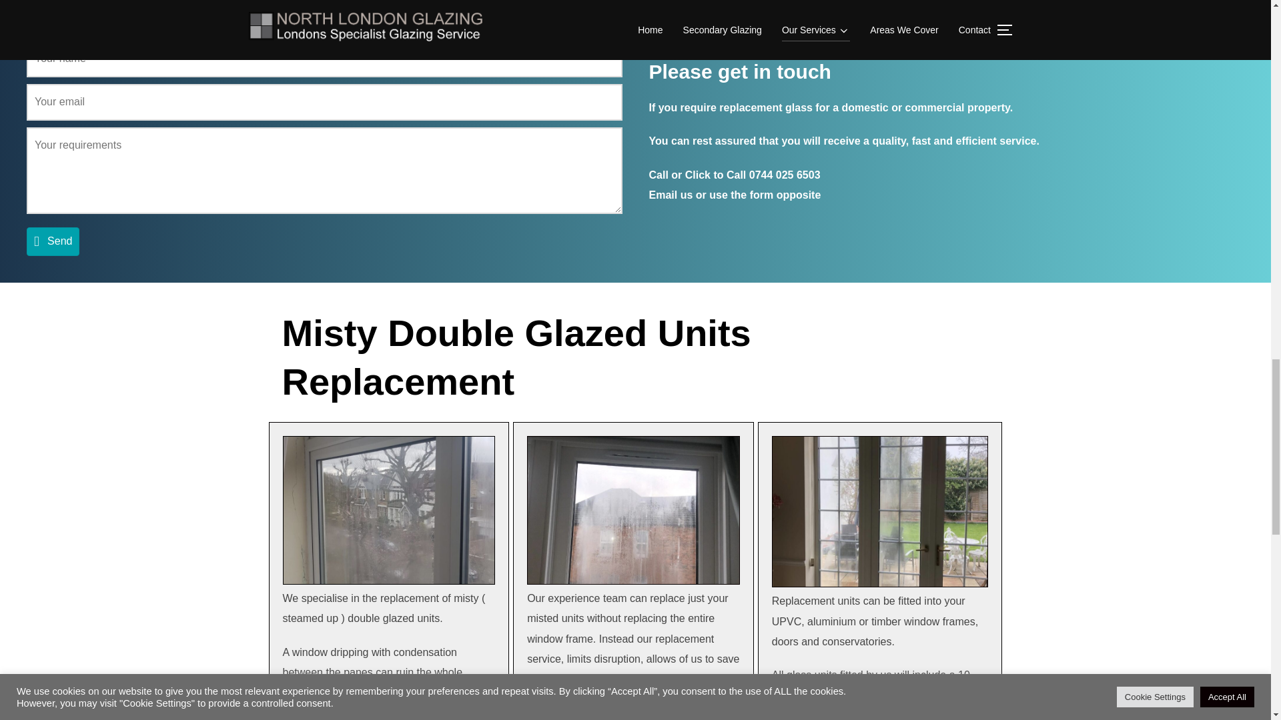 The width and height of the screenshot is (1281, 720). I want to click on Call or Click to Call 0744 025 6503, so click(734, 175).